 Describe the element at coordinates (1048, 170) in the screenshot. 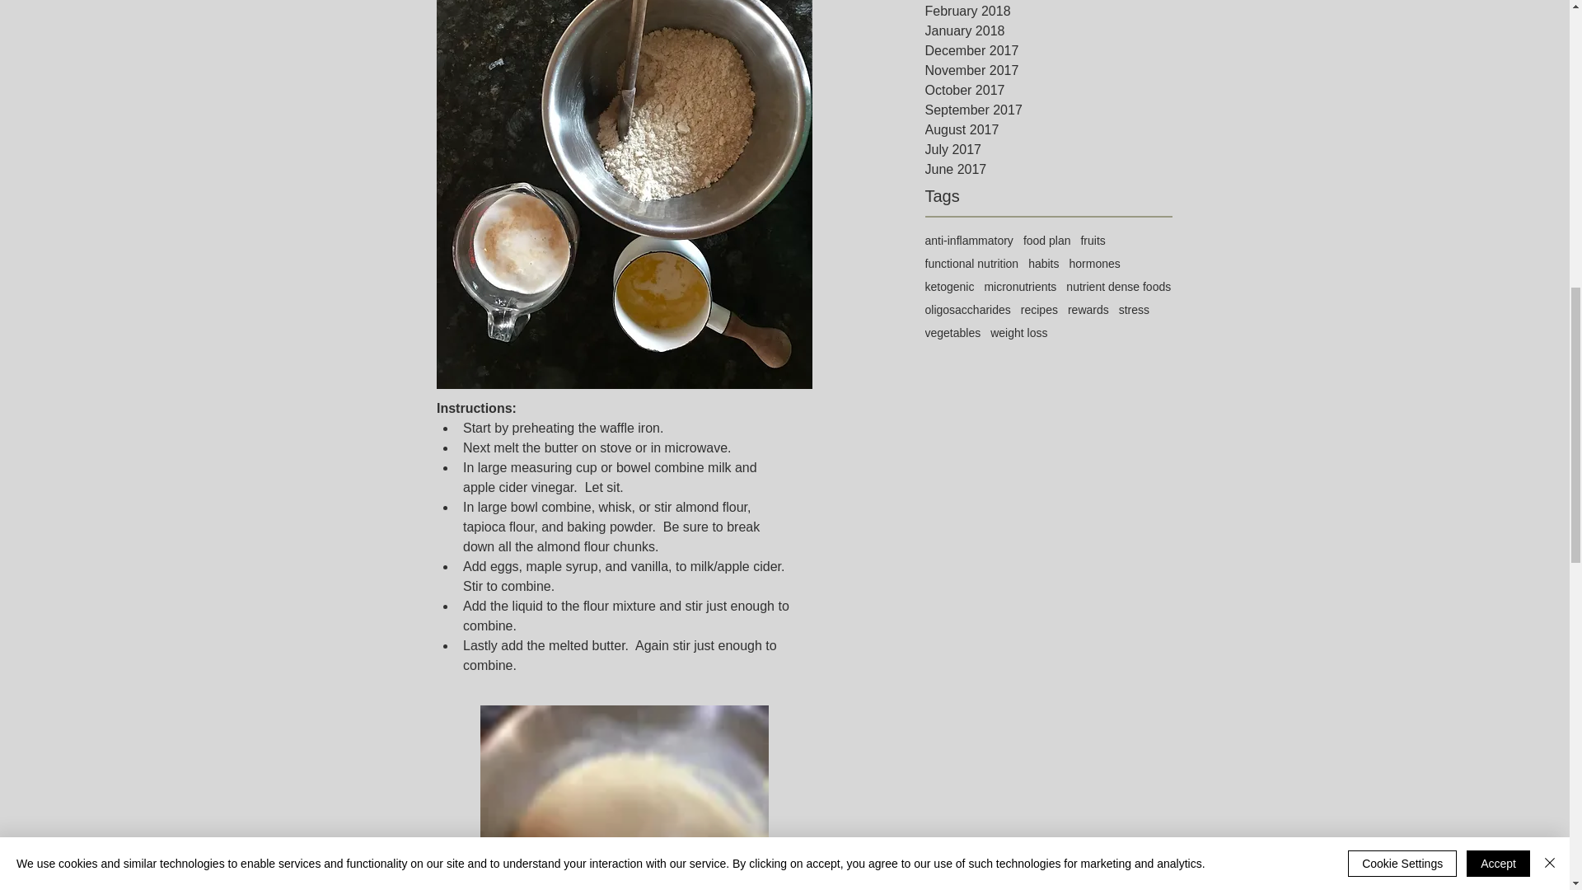

I see `June 2017` at that location.